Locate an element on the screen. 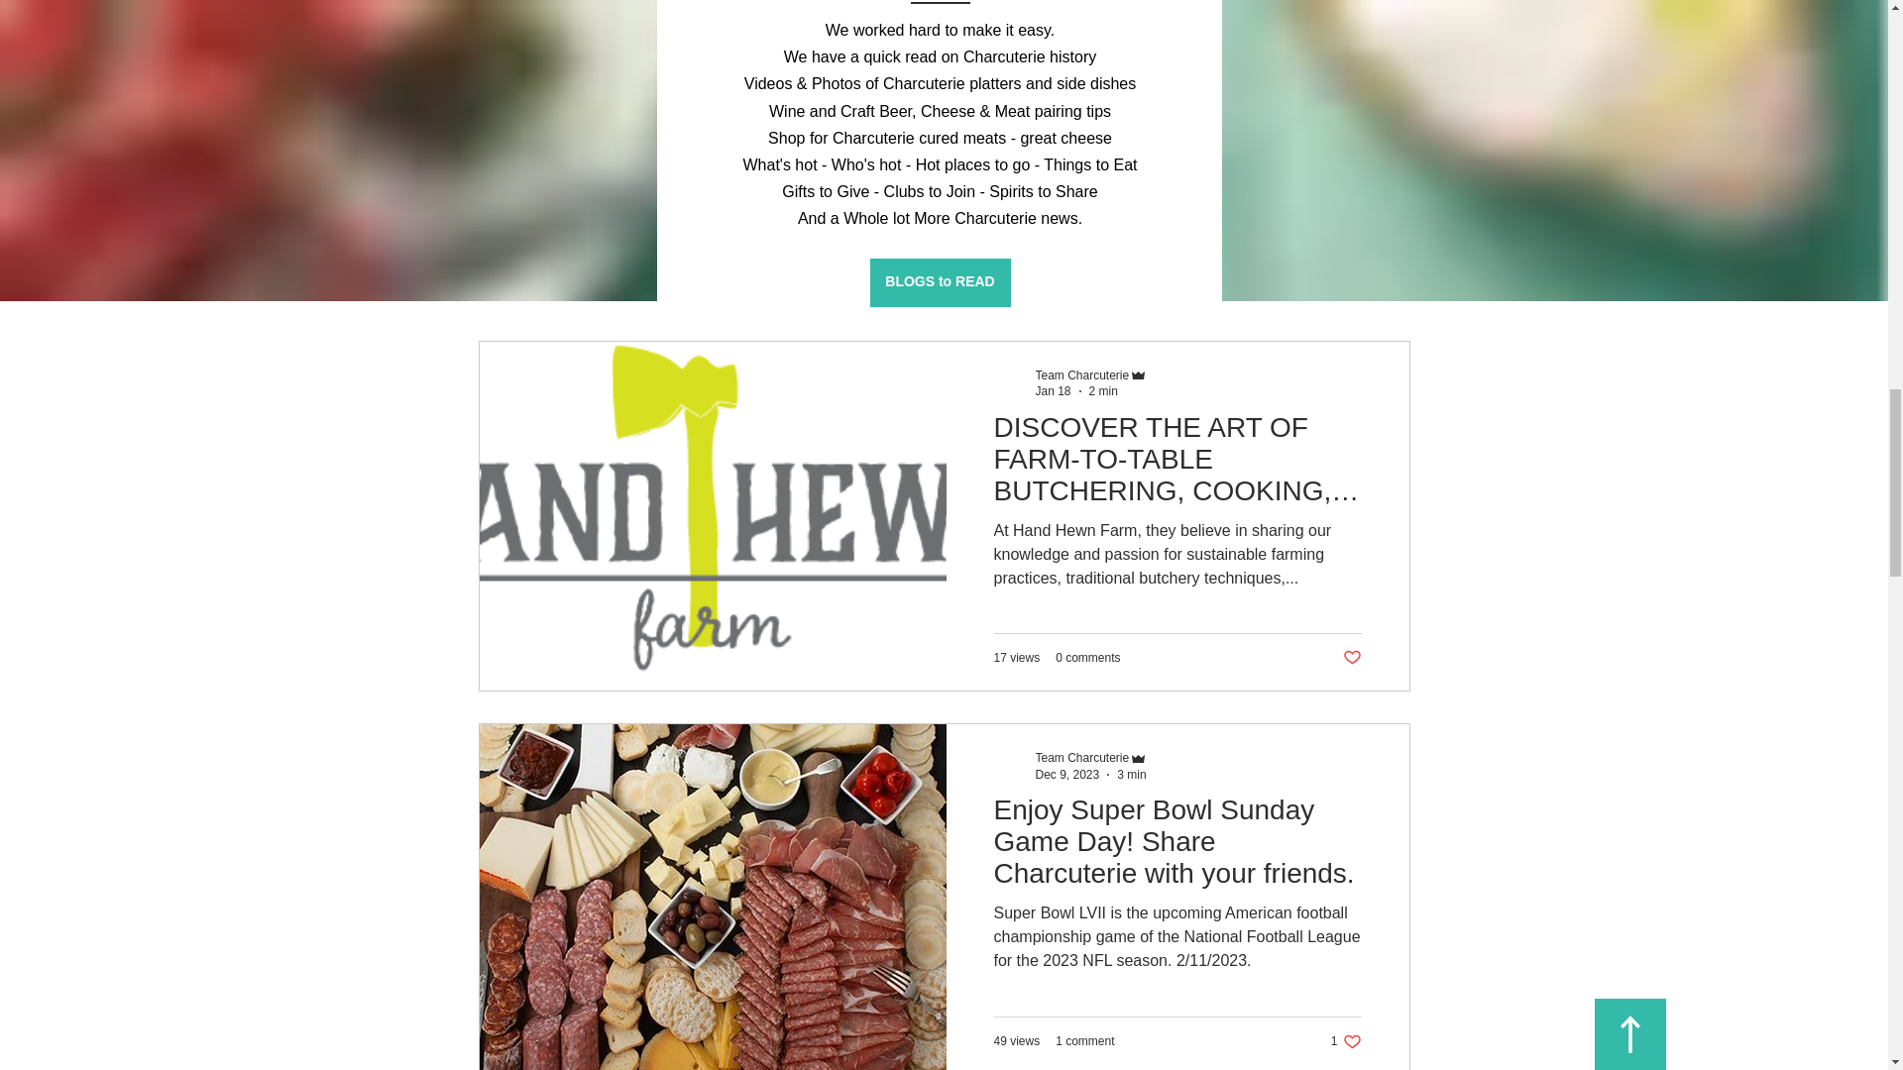 The image size is (1903, 1070). 3 min is located at coordinates (1131, 775).